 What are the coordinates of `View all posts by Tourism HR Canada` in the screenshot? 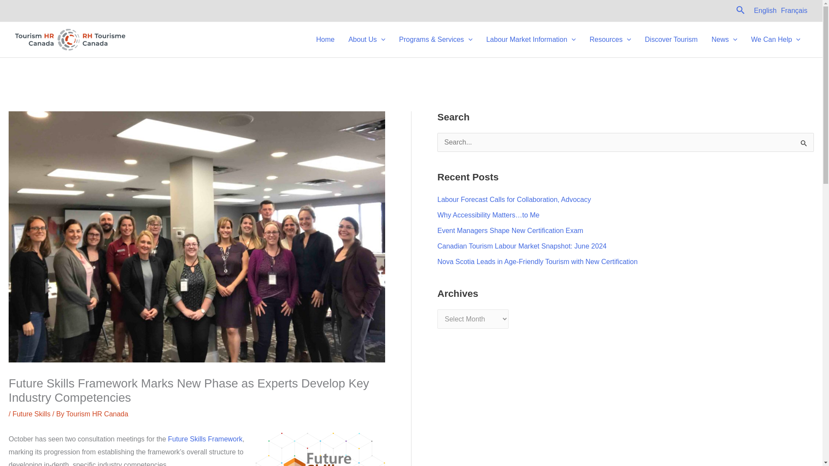 It's located at (97, 414).